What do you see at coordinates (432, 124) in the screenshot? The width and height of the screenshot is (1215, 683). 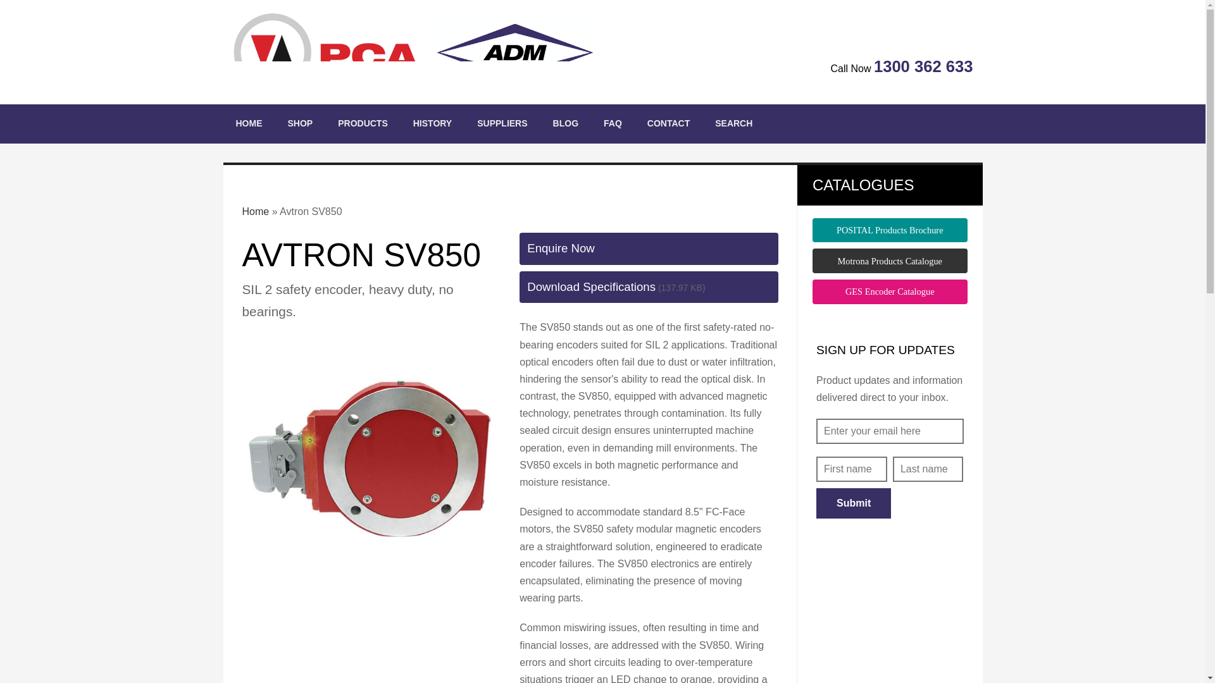 I see `HISTORY` at bounding box center [432, 124].